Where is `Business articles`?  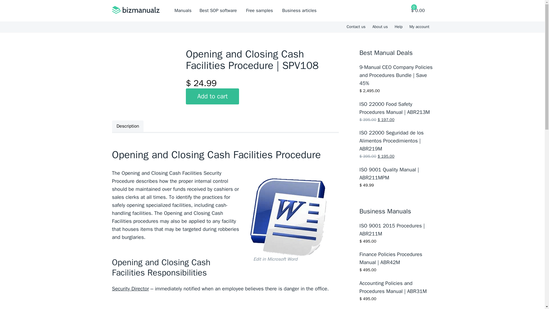 Business articles is located at coordinates (299, 11).